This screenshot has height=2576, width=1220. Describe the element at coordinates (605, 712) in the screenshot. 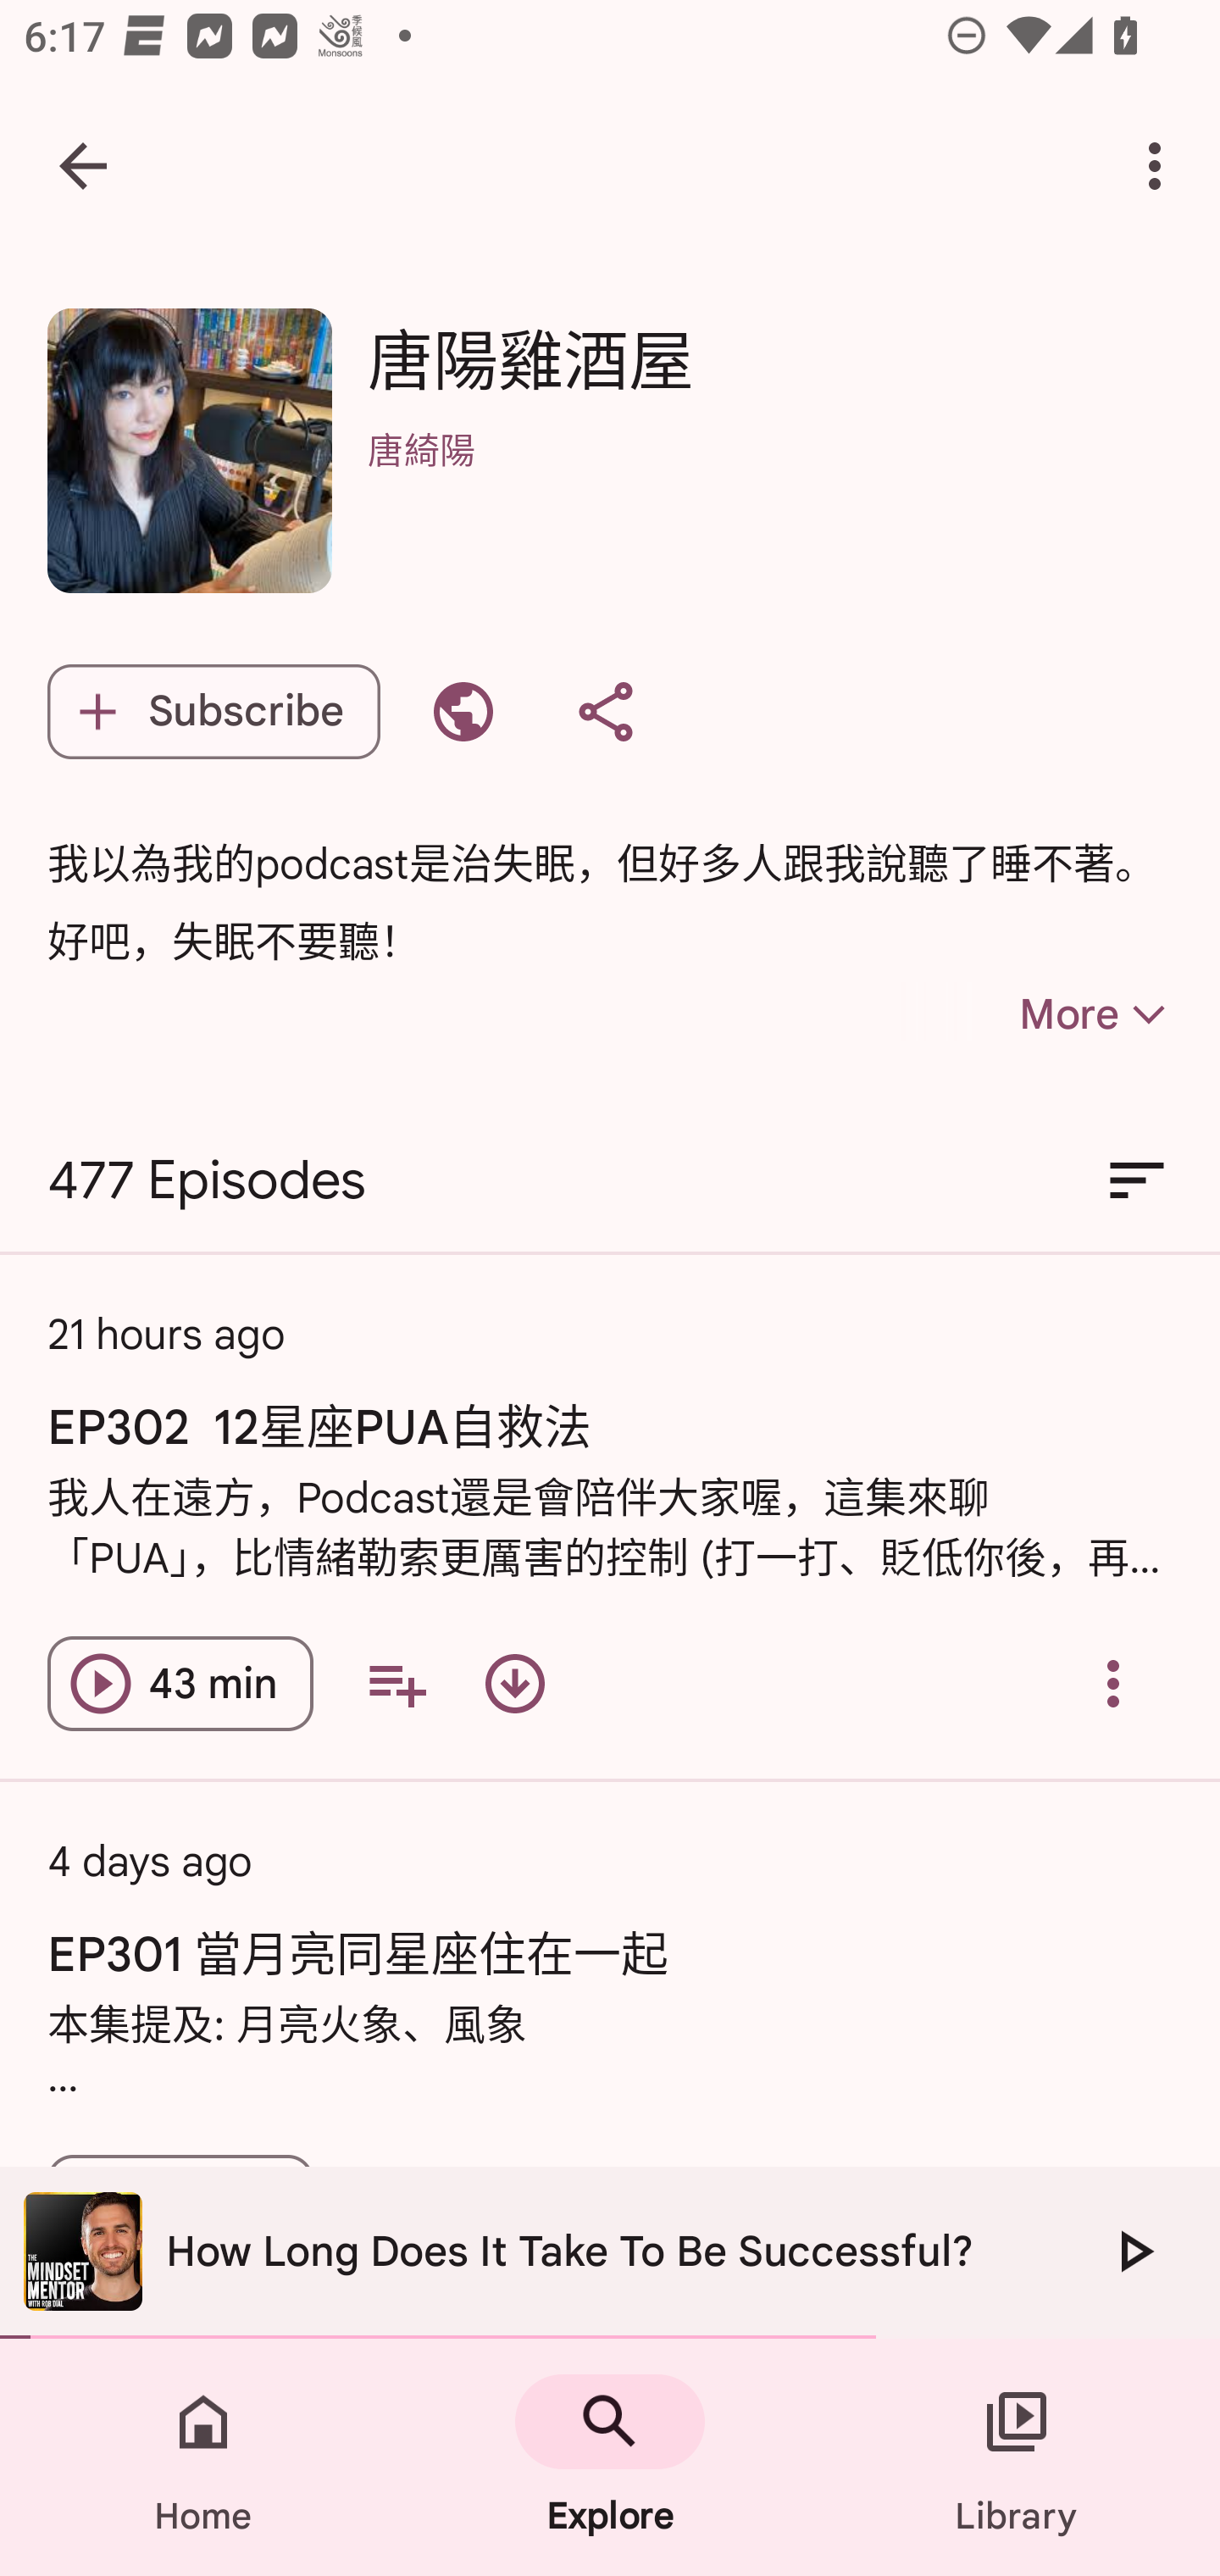

I see `Share` at that location.